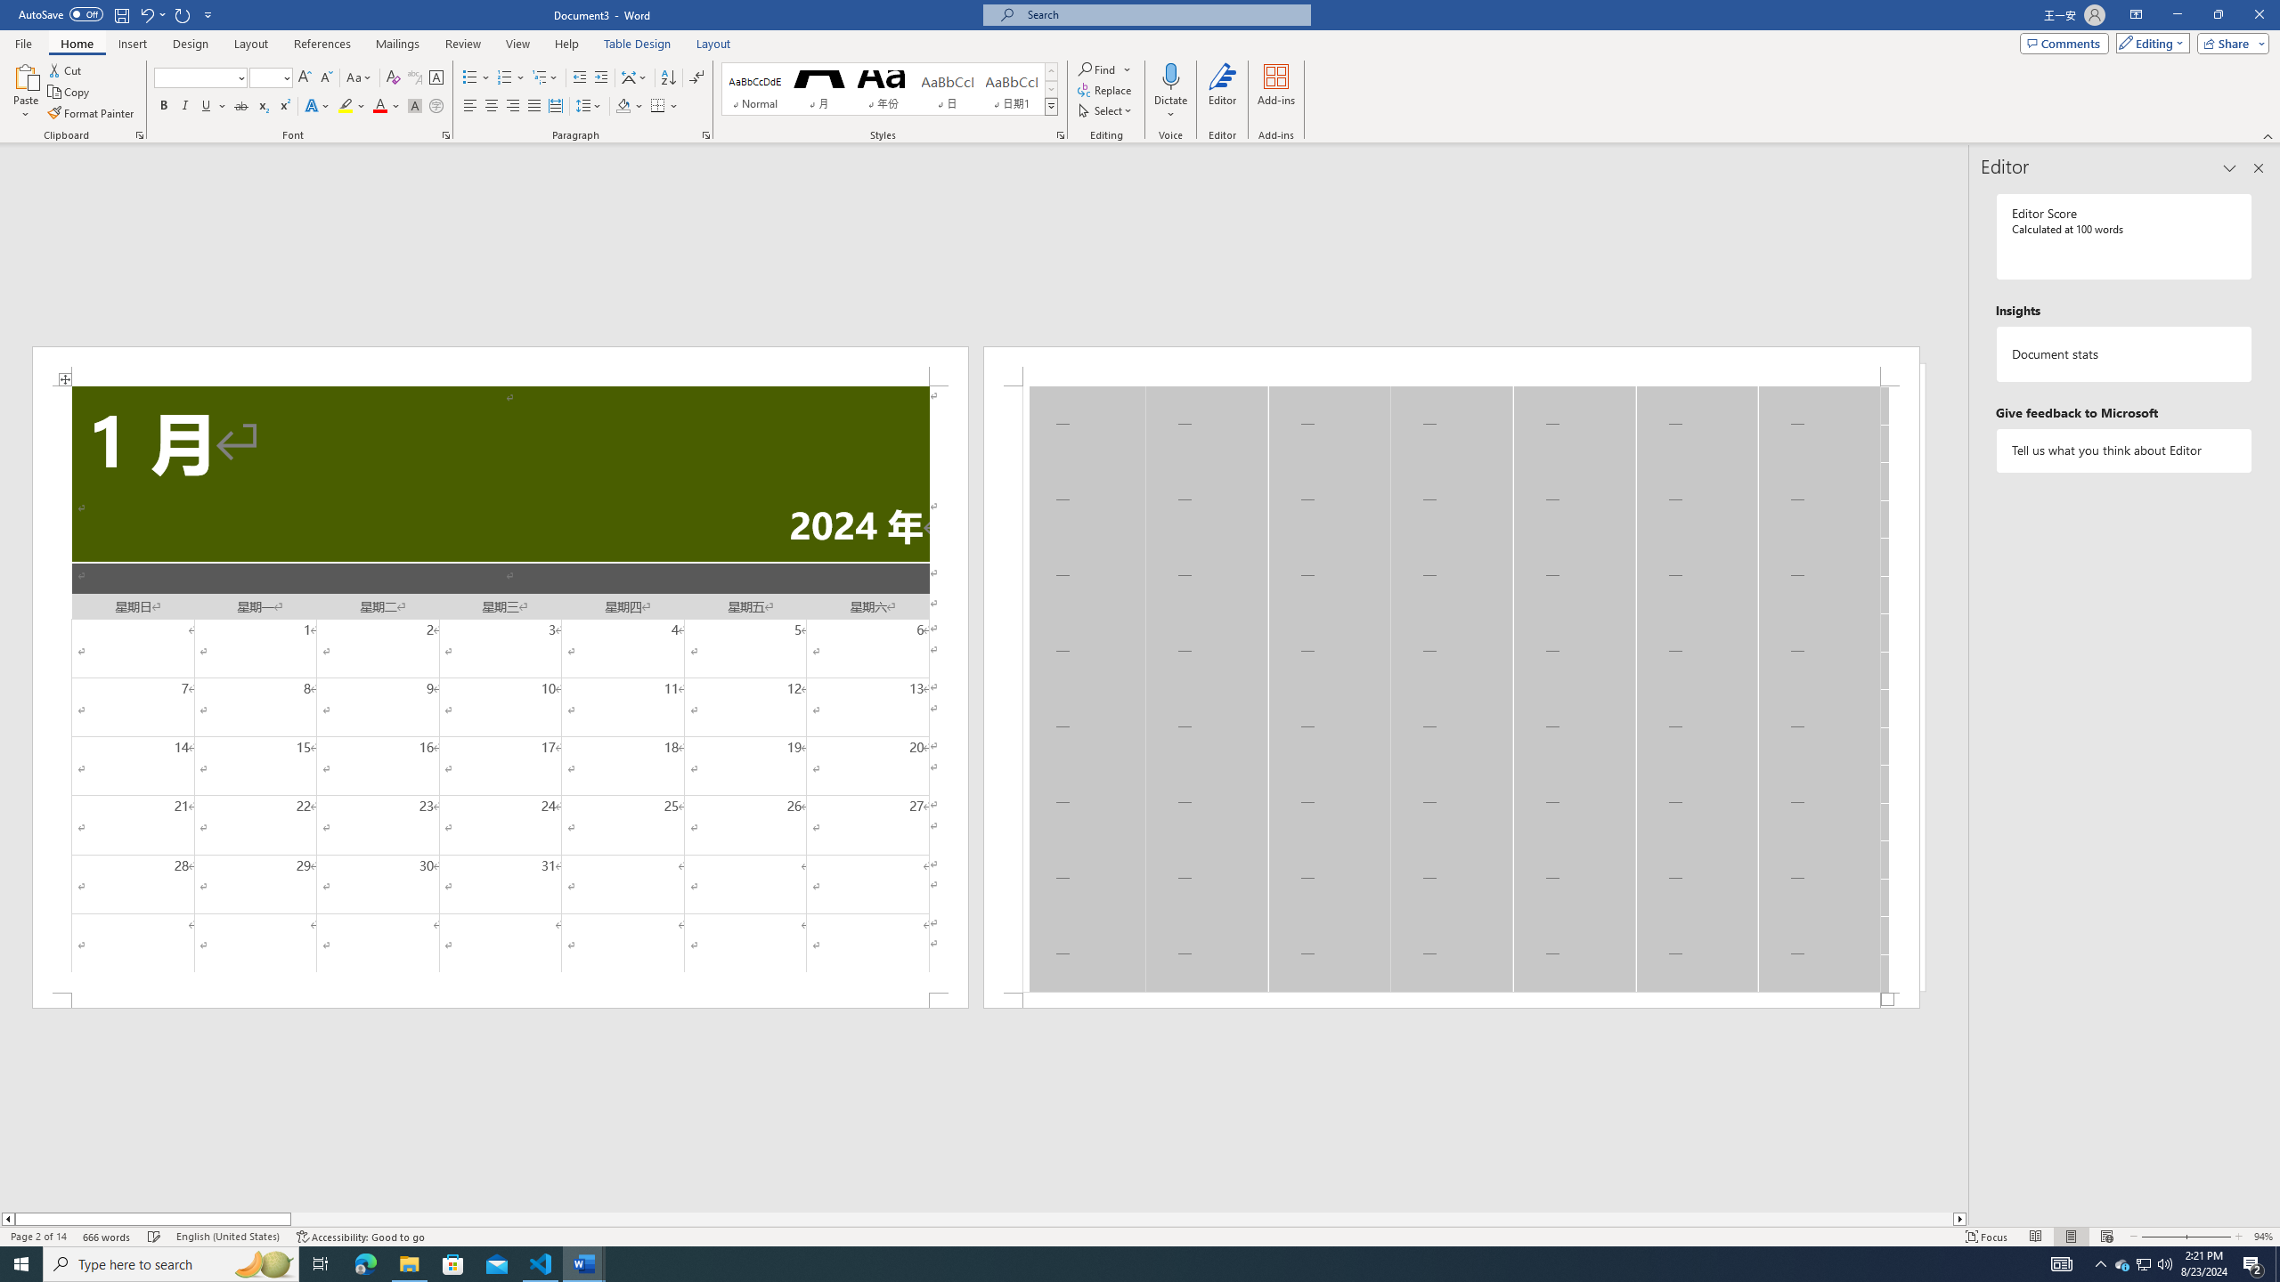  I want to click on Format Painter, so click(93, 114).